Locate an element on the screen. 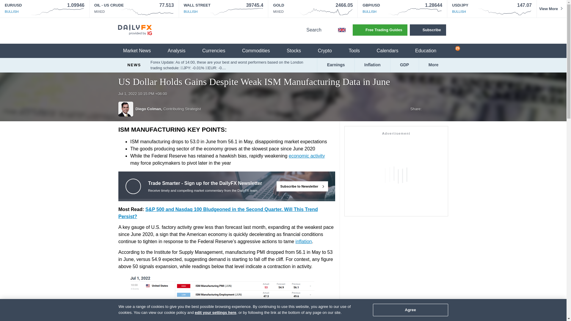  Analysis is located at coordinates (180, 51).